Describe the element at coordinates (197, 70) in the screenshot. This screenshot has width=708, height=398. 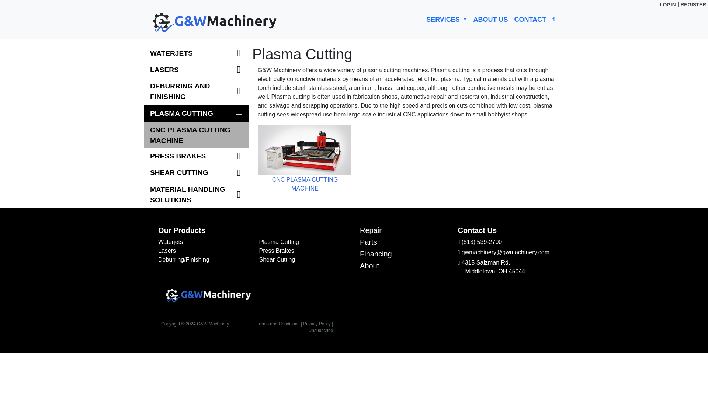
I see `LASERS` at that location.